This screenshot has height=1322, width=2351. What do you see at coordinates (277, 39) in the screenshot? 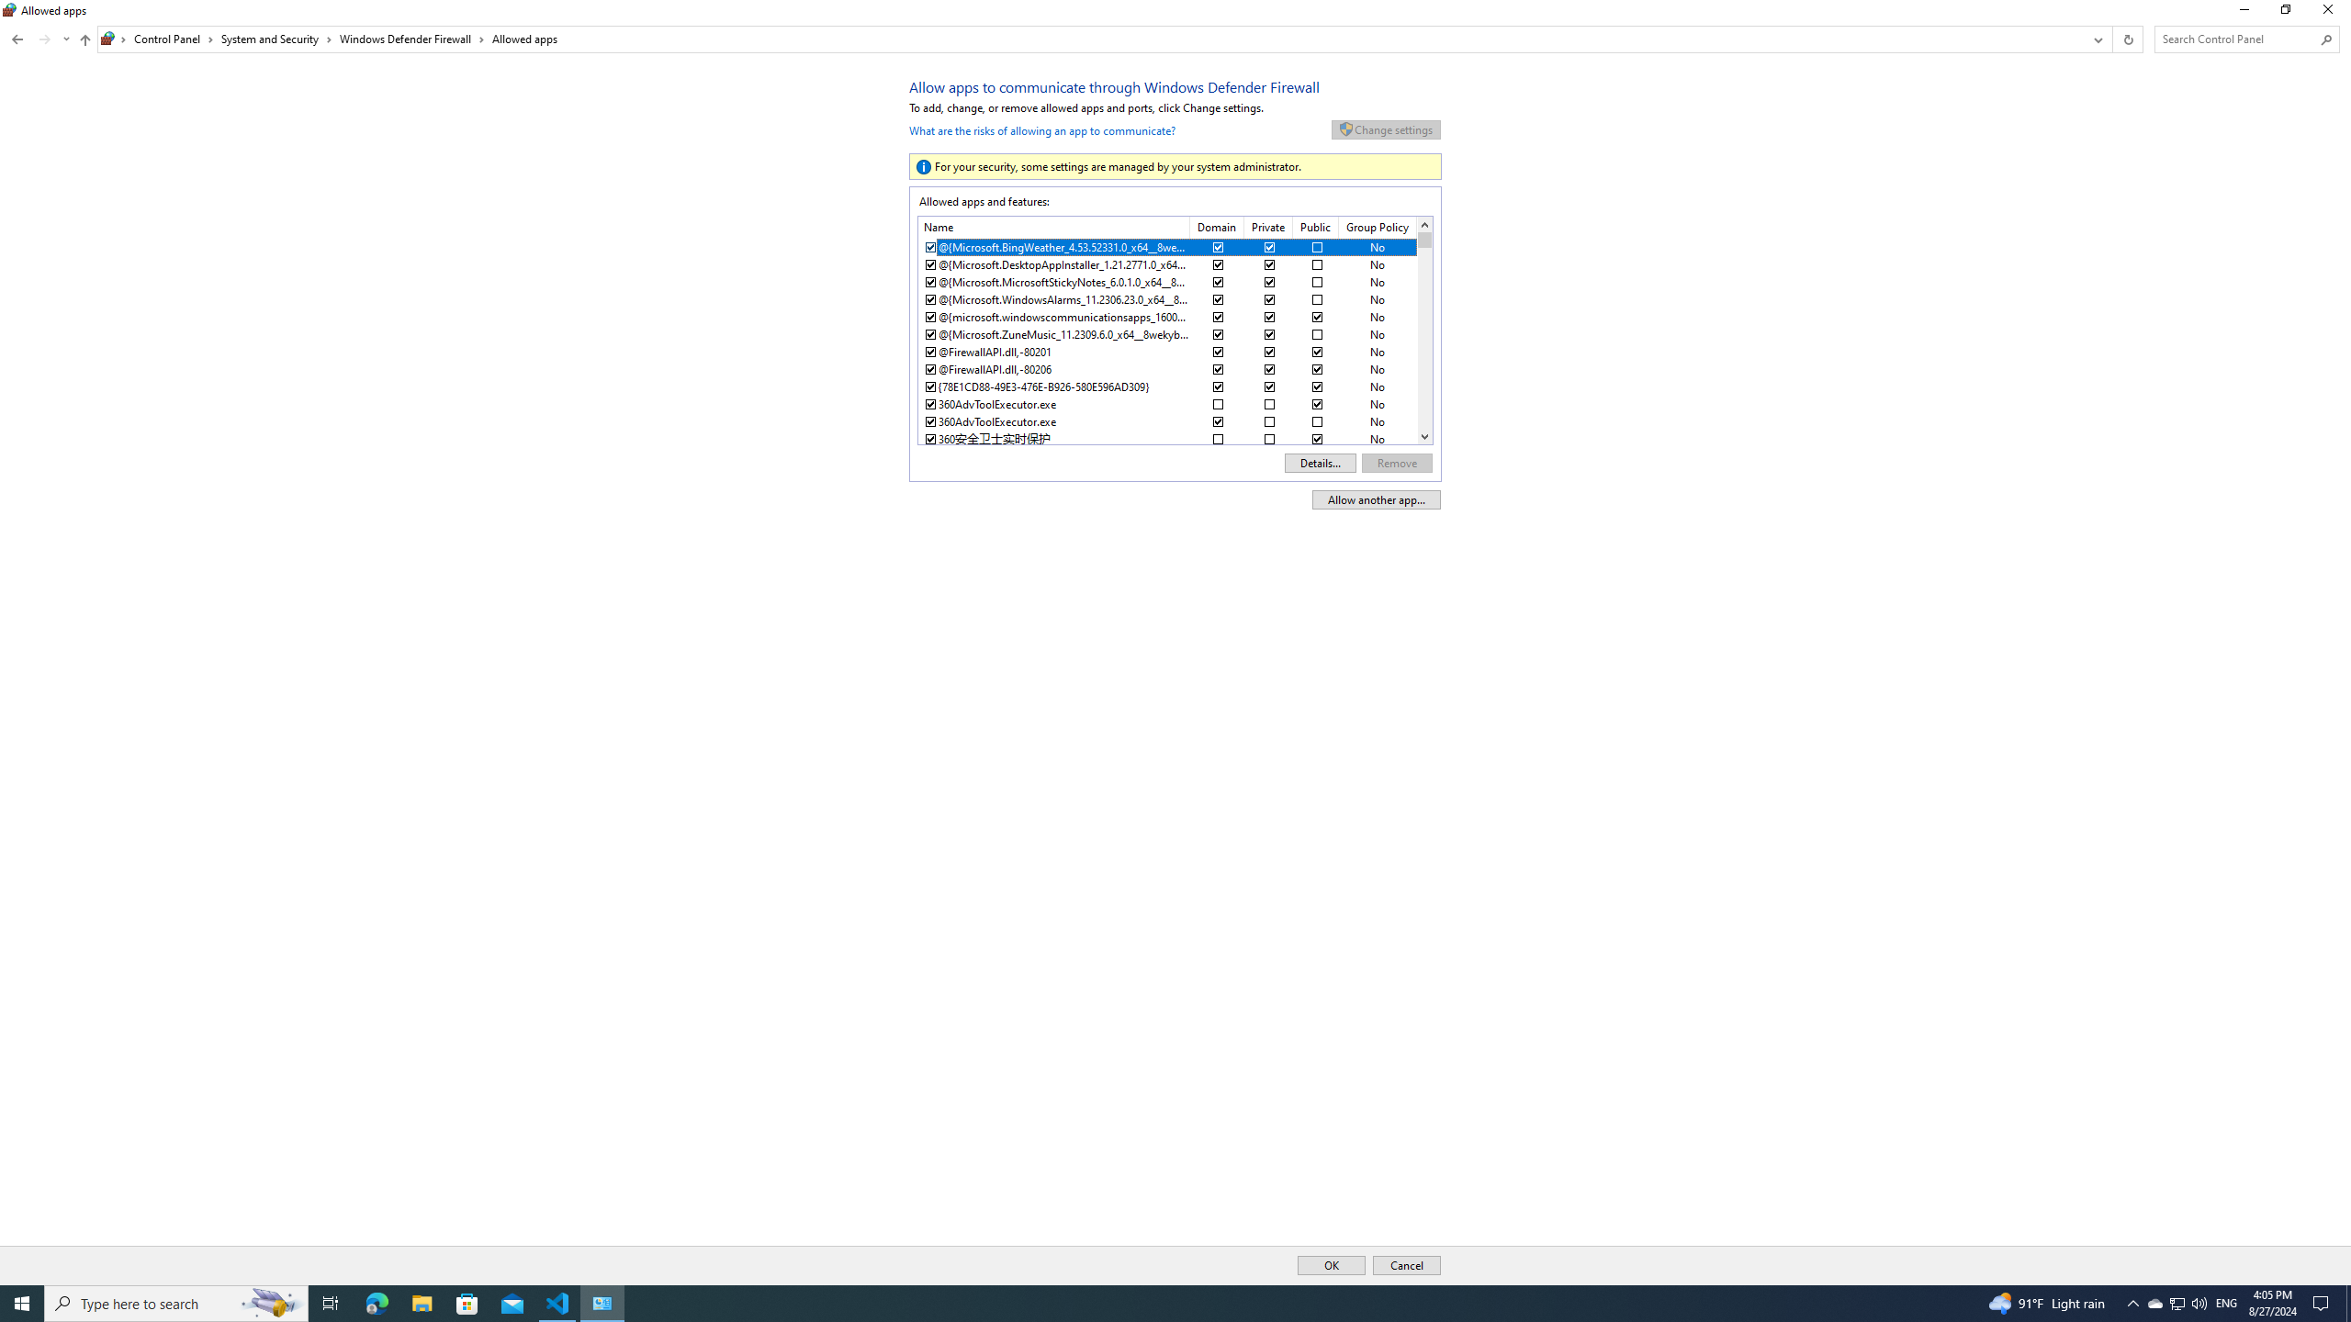
I see `System and Security` at bounding box center [277, 39].